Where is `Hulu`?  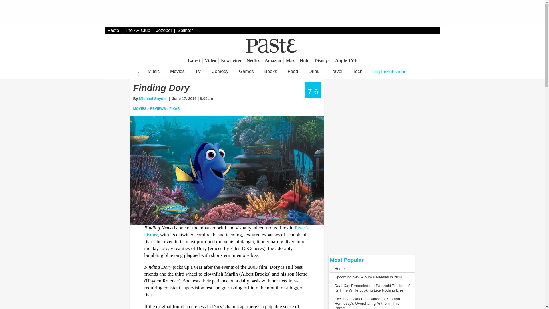 Hulu is located at coordinates (305, 60).